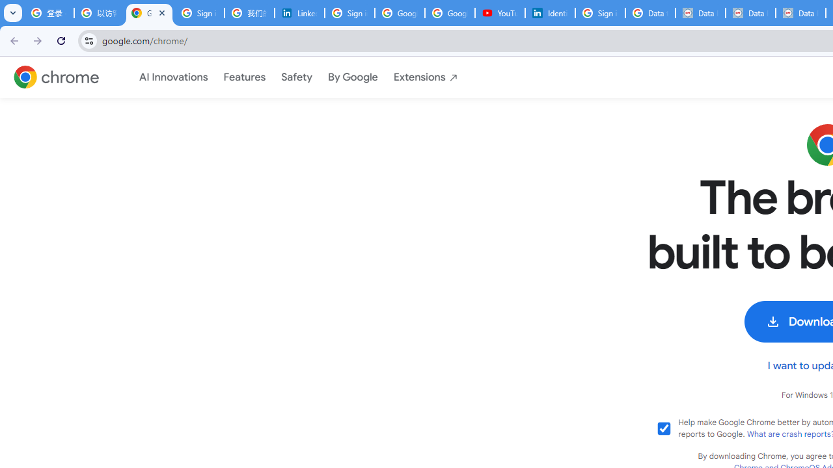 The image size is (833, 468). I want to click on Sign in - Google Accounts, so click(199, 13).